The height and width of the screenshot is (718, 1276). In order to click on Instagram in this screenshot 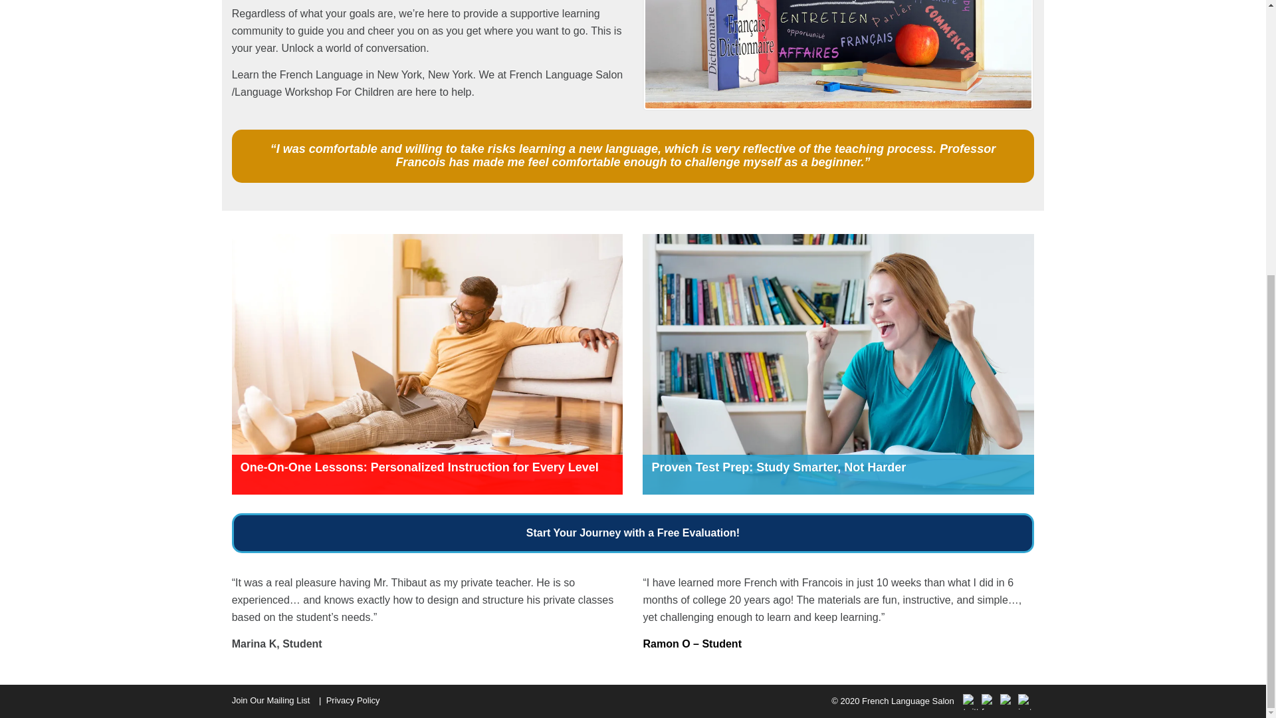, I will do `click(1026, 702)`.